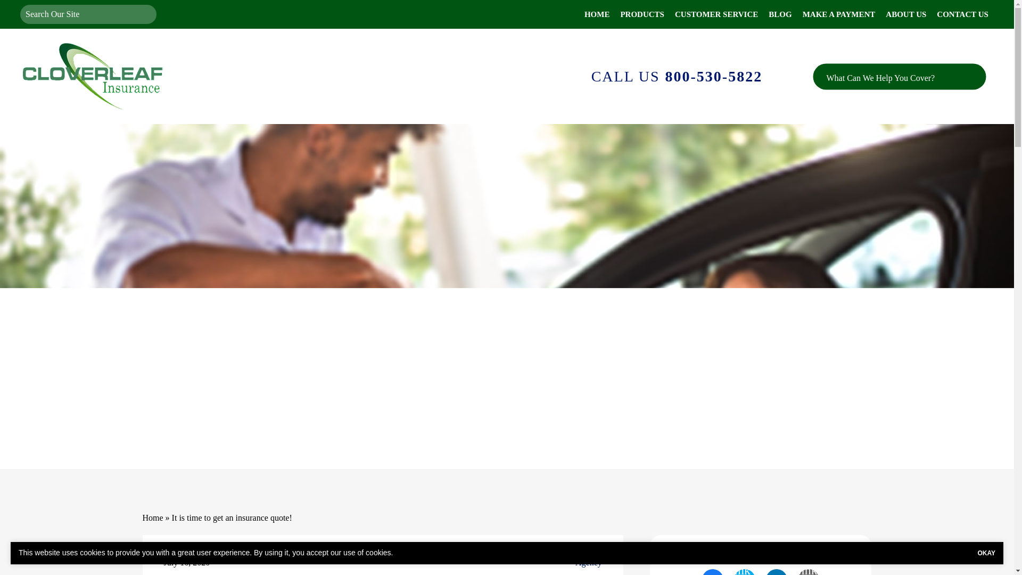  What do you see at coordinates (744, 572) in the screenshot?
I see `Share Link to Twitter` at bounding box center [744, 572].